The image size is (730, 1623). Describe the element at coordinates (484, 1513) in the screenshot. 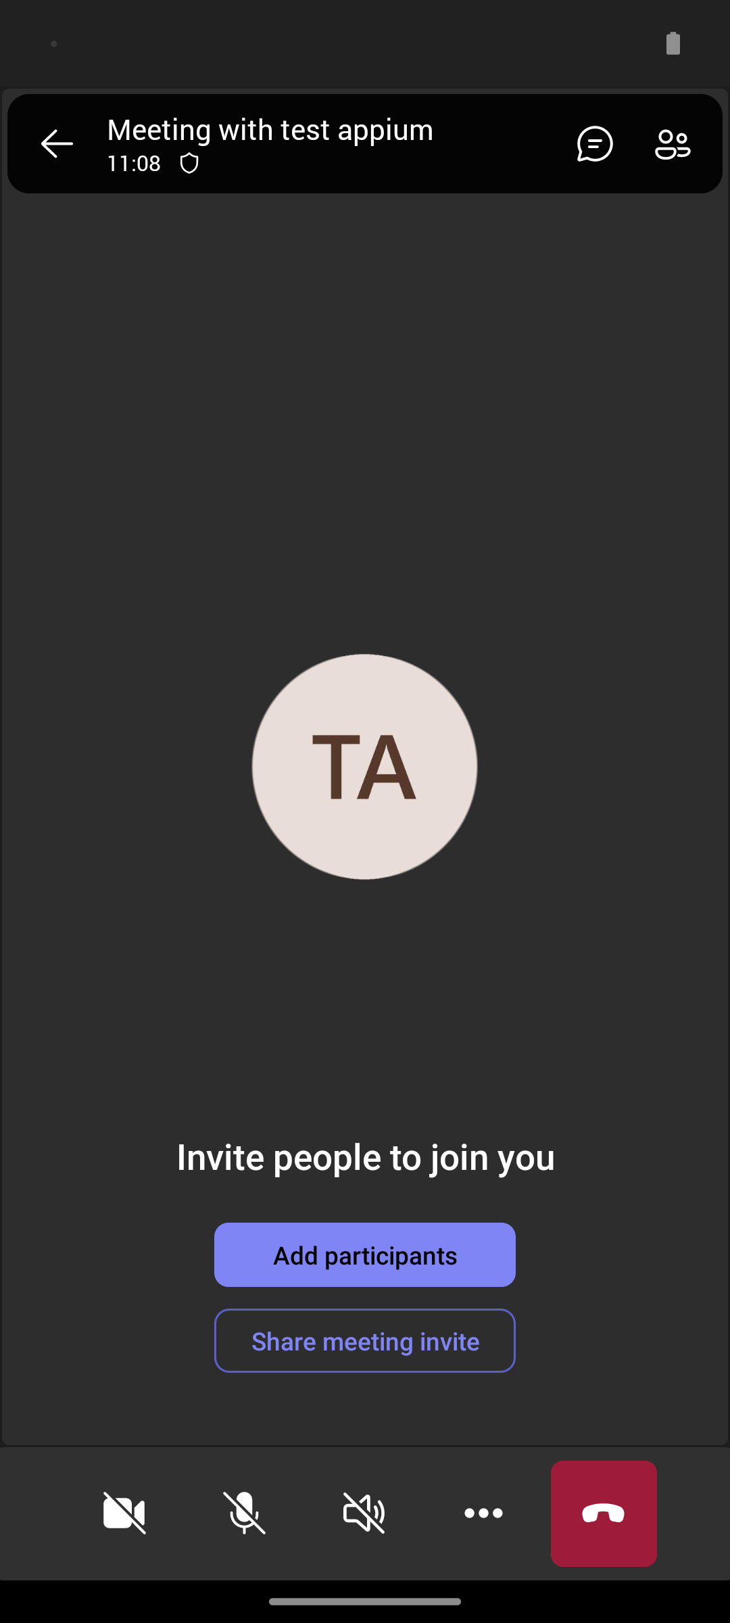

I see `More options` at that location.